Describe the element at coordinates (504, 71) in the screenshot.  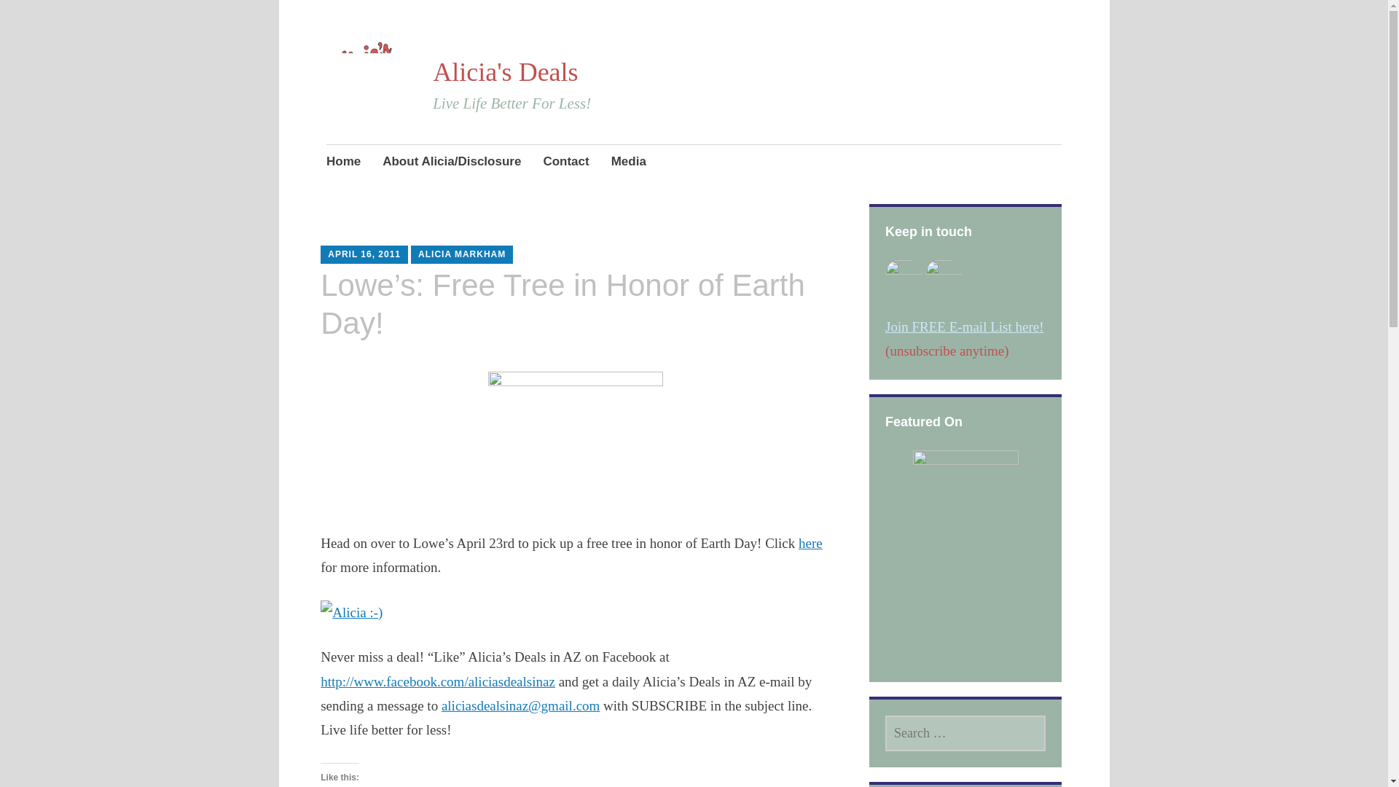
I see `Alicia's Deals` at that location.